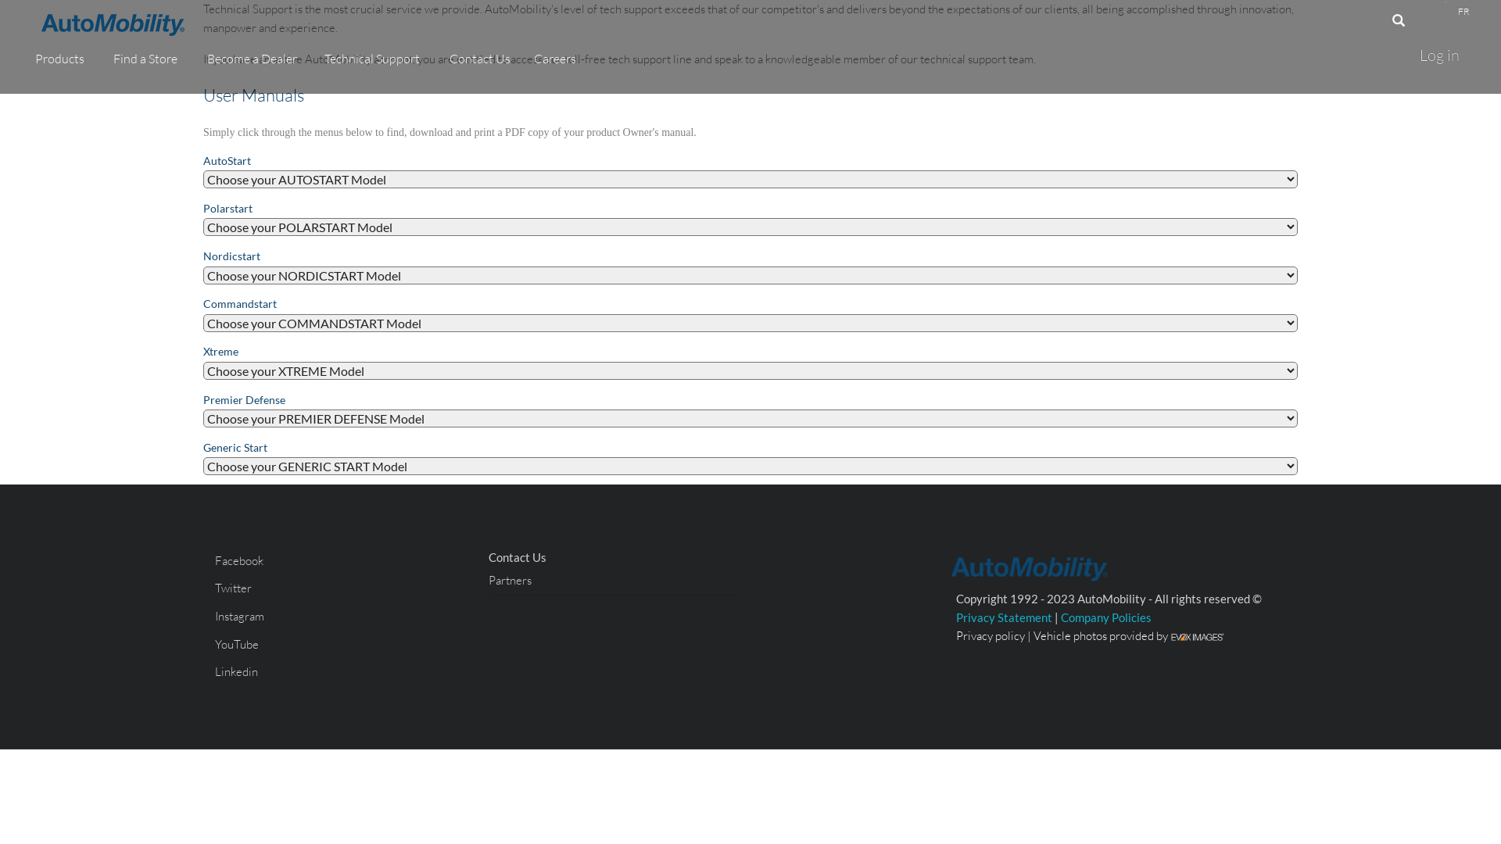  I want to click on Facebook, so click(239, 561).